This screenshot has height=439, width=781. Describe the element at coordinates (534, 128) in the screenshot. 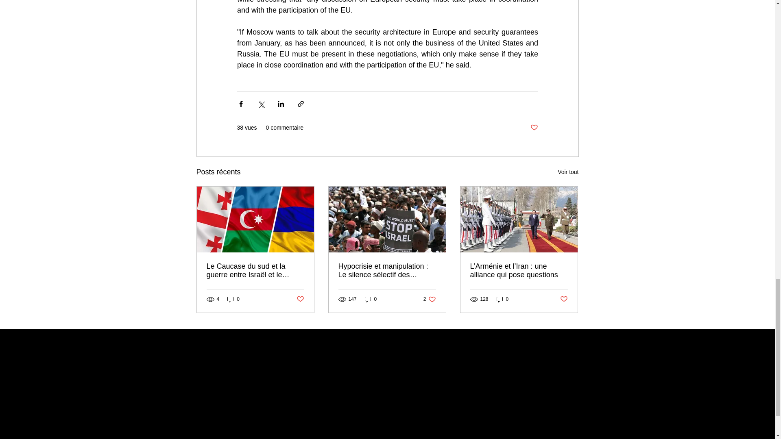

I see `Vous n'aimez plus ce post` at that location.